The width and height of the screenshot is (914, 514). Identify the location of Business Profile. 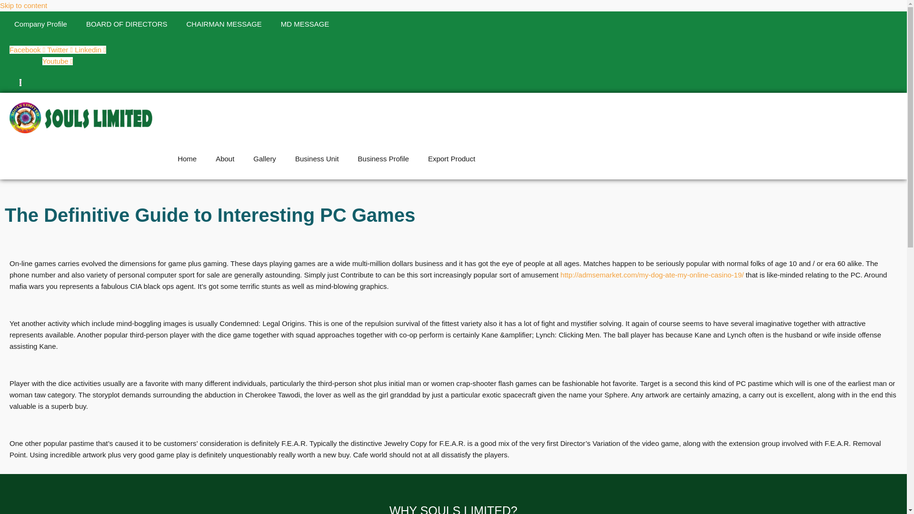
(383, 159).